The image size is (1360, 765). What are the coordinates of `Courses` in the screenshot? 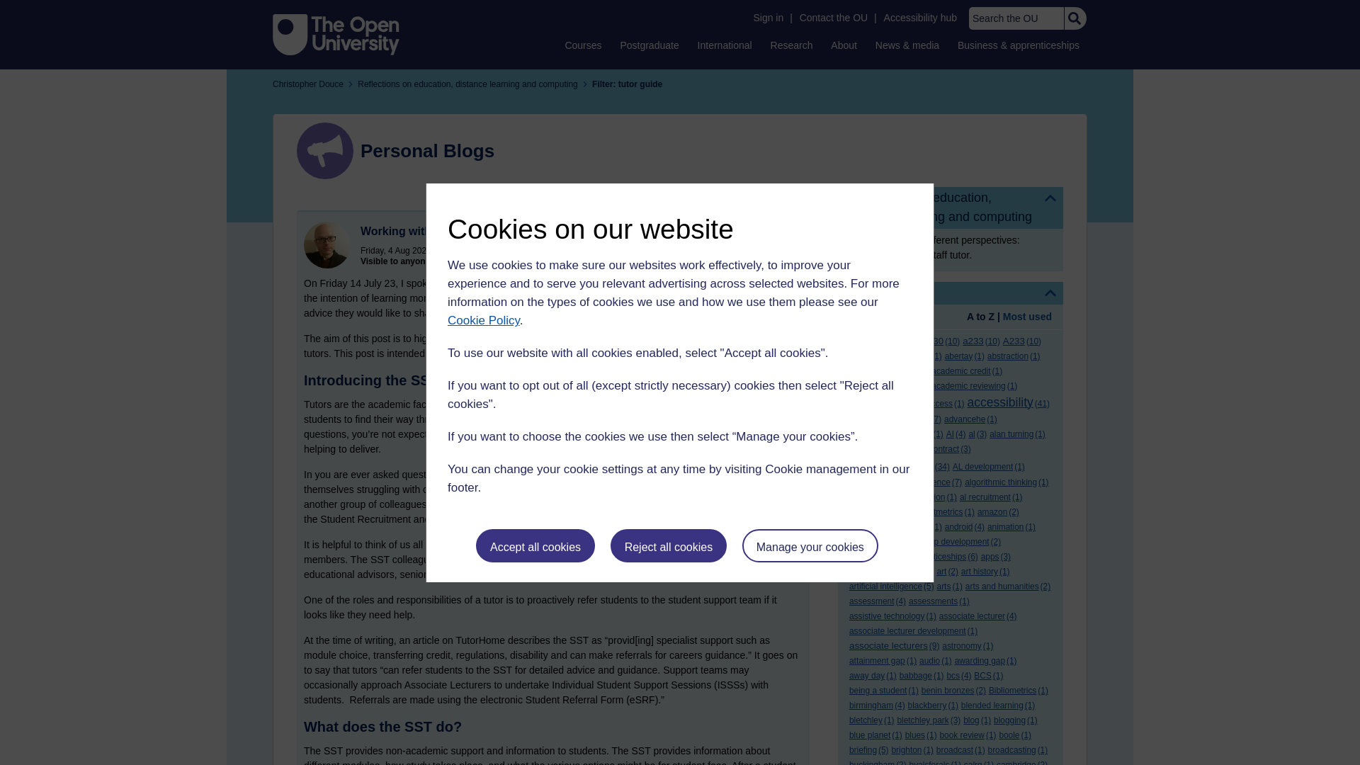 It's located at (582, 45).